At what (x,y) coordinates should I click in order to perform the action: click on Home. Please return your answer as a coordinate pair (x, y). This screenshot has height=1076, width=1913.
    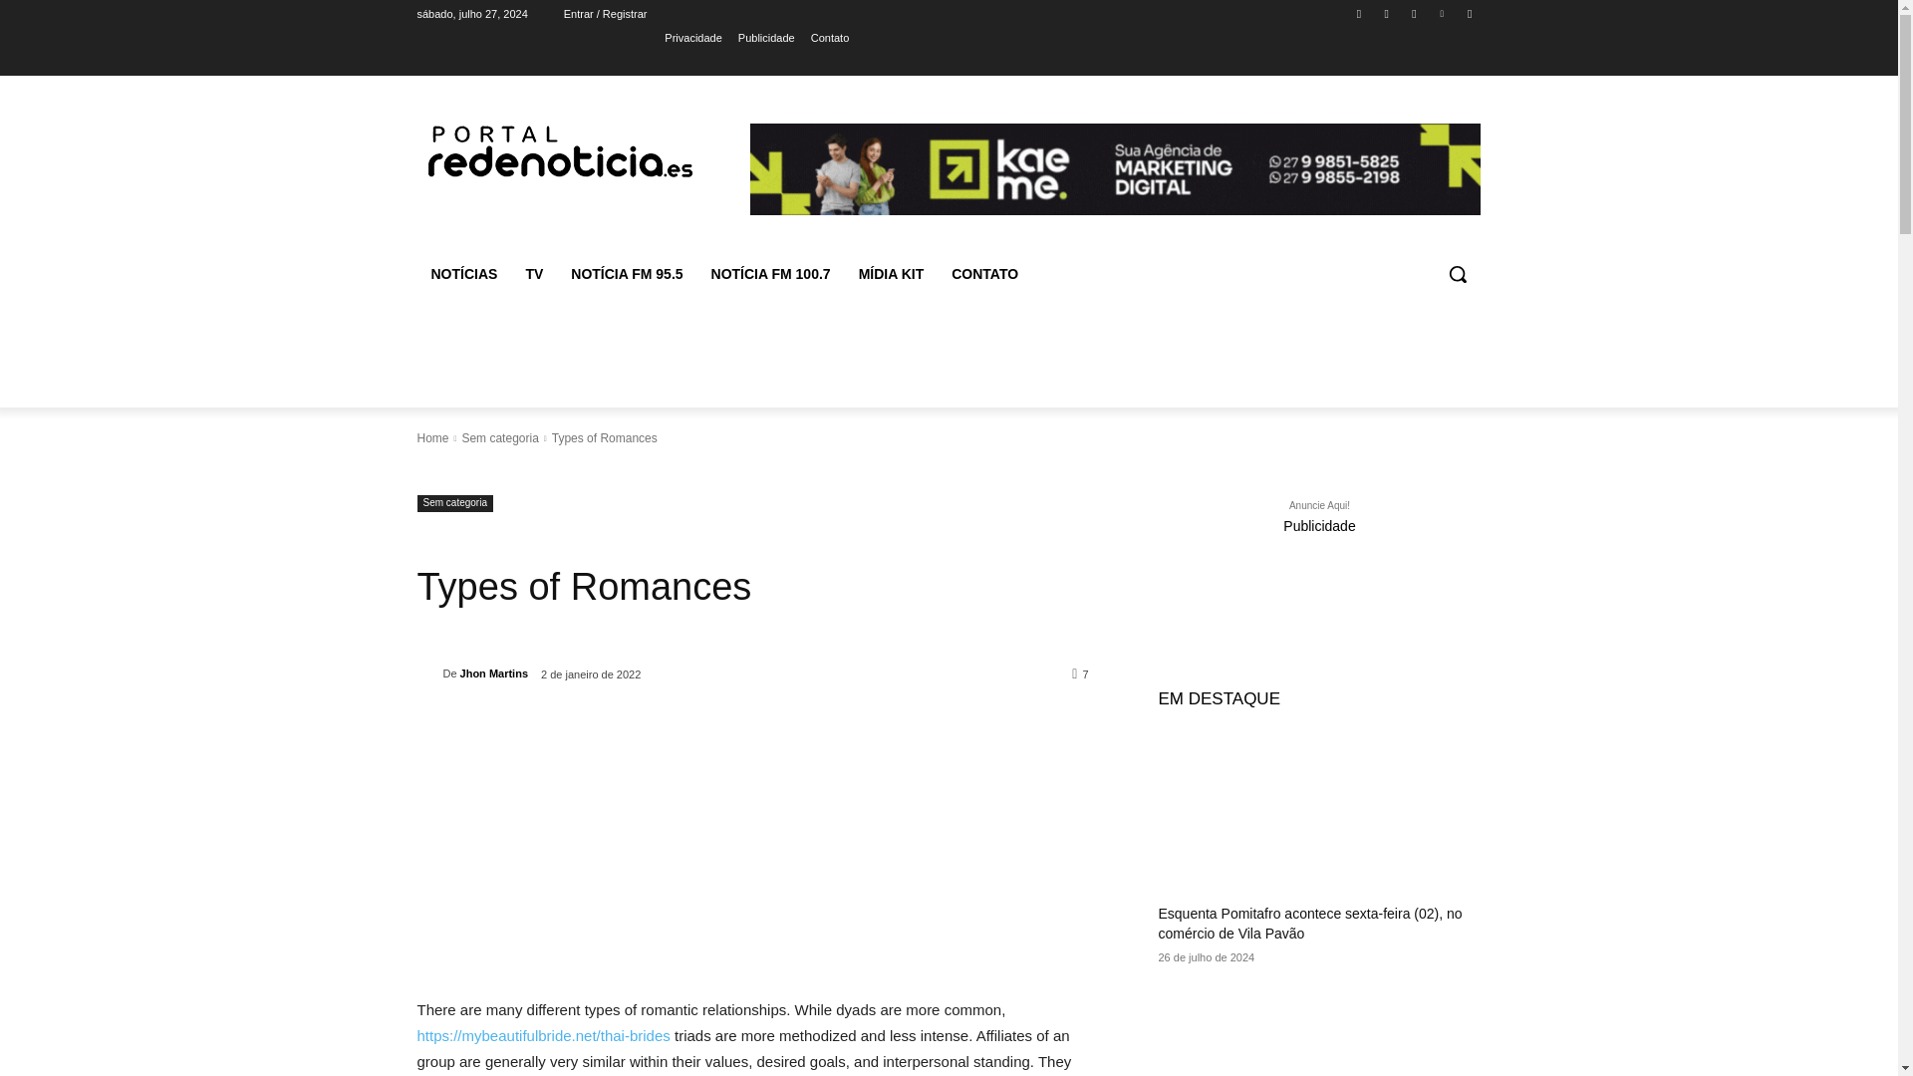
    Looking at the image, I should click on (432, 438).